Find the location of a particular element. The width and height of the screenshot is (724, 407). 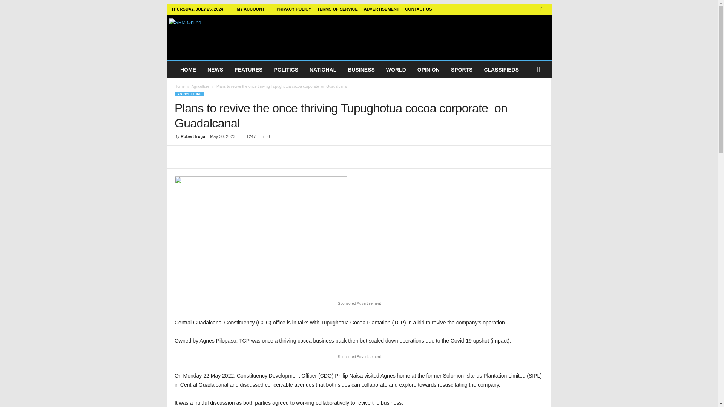

ADVERTISEMENT is located at coordinates (381, 9).